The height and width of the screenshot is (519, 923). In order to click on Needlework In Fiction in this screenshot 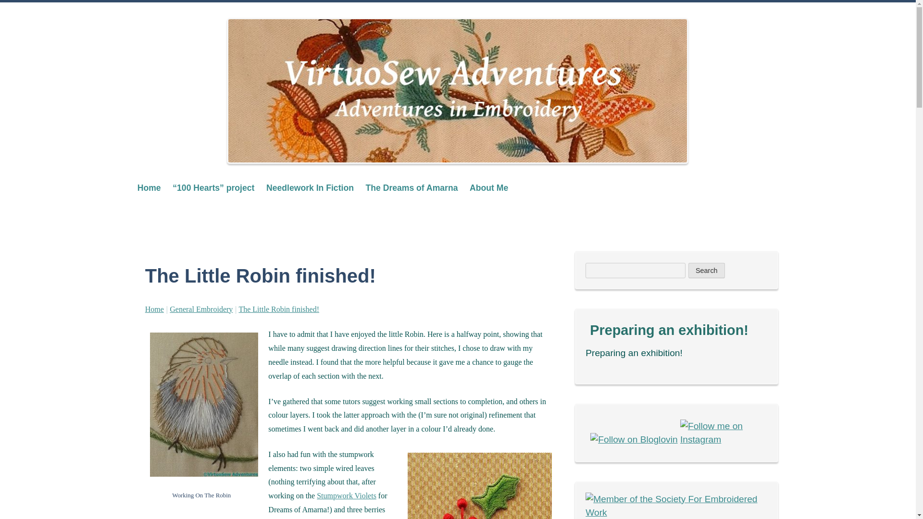, I will do `click(310, 187)`.